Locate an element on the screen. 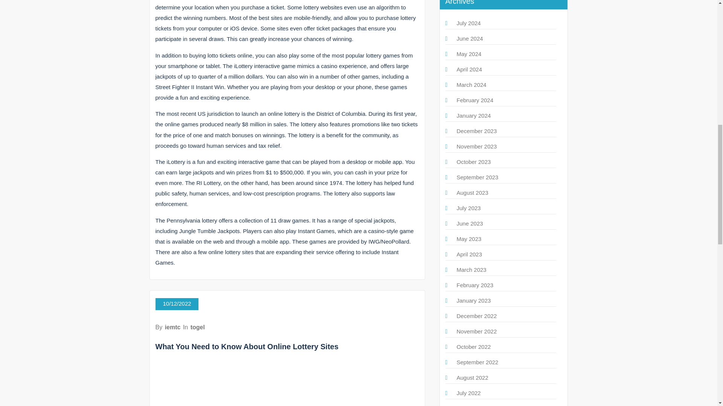 This screenshot has width=723, height=406. February 2023 is located at coordinates (474, 285).